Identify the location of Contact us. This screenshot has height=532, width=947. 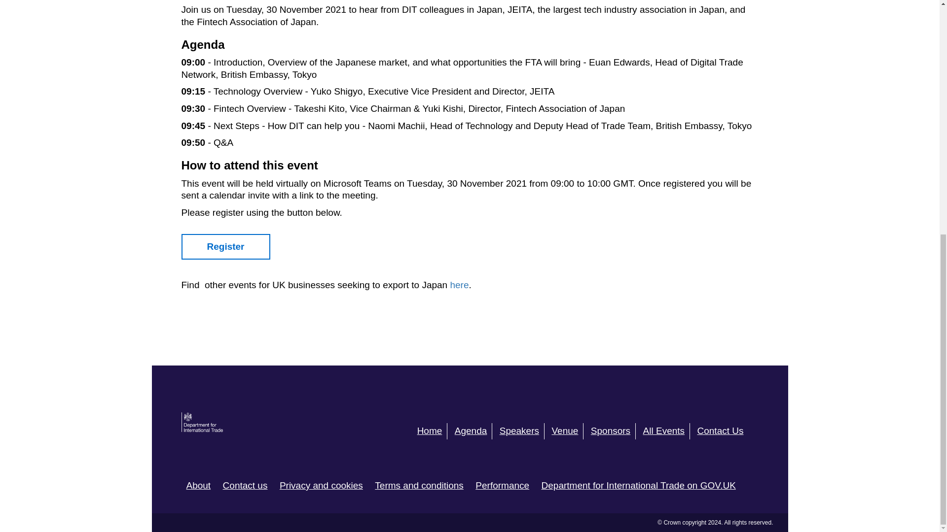
(245, 485).